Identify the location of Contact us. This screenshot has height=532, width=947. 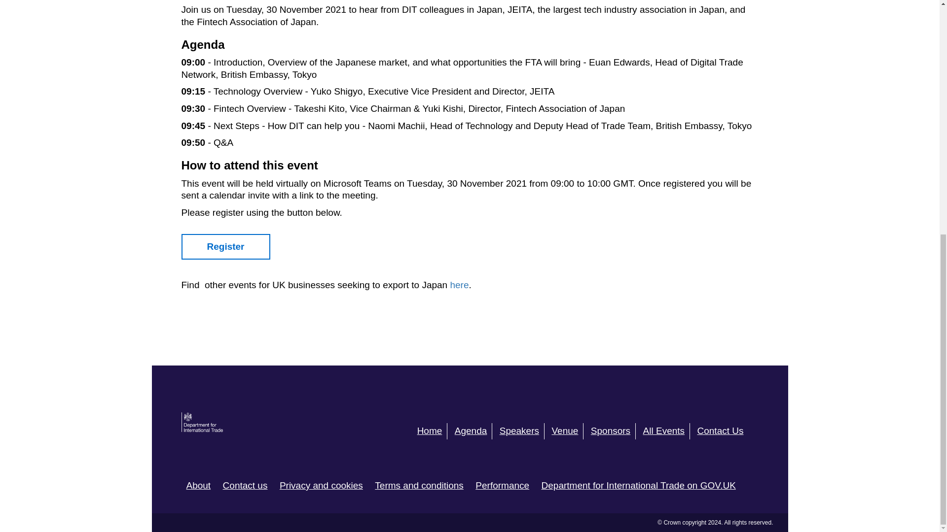
(245, 485).